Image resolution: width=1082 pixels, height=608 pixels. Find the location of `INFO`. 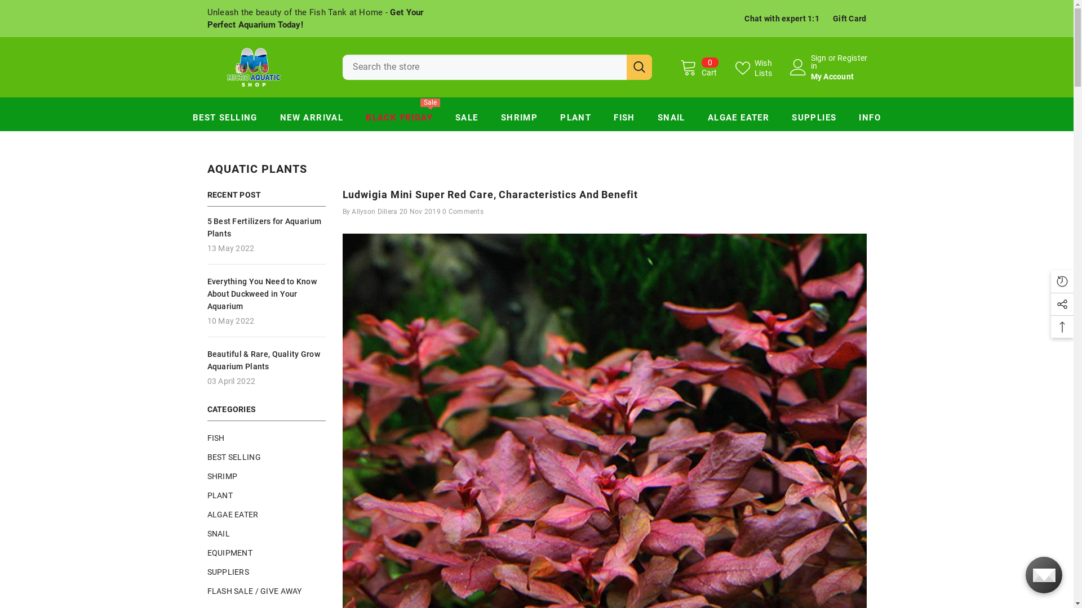

INFO is located at coordinates (870, 120).